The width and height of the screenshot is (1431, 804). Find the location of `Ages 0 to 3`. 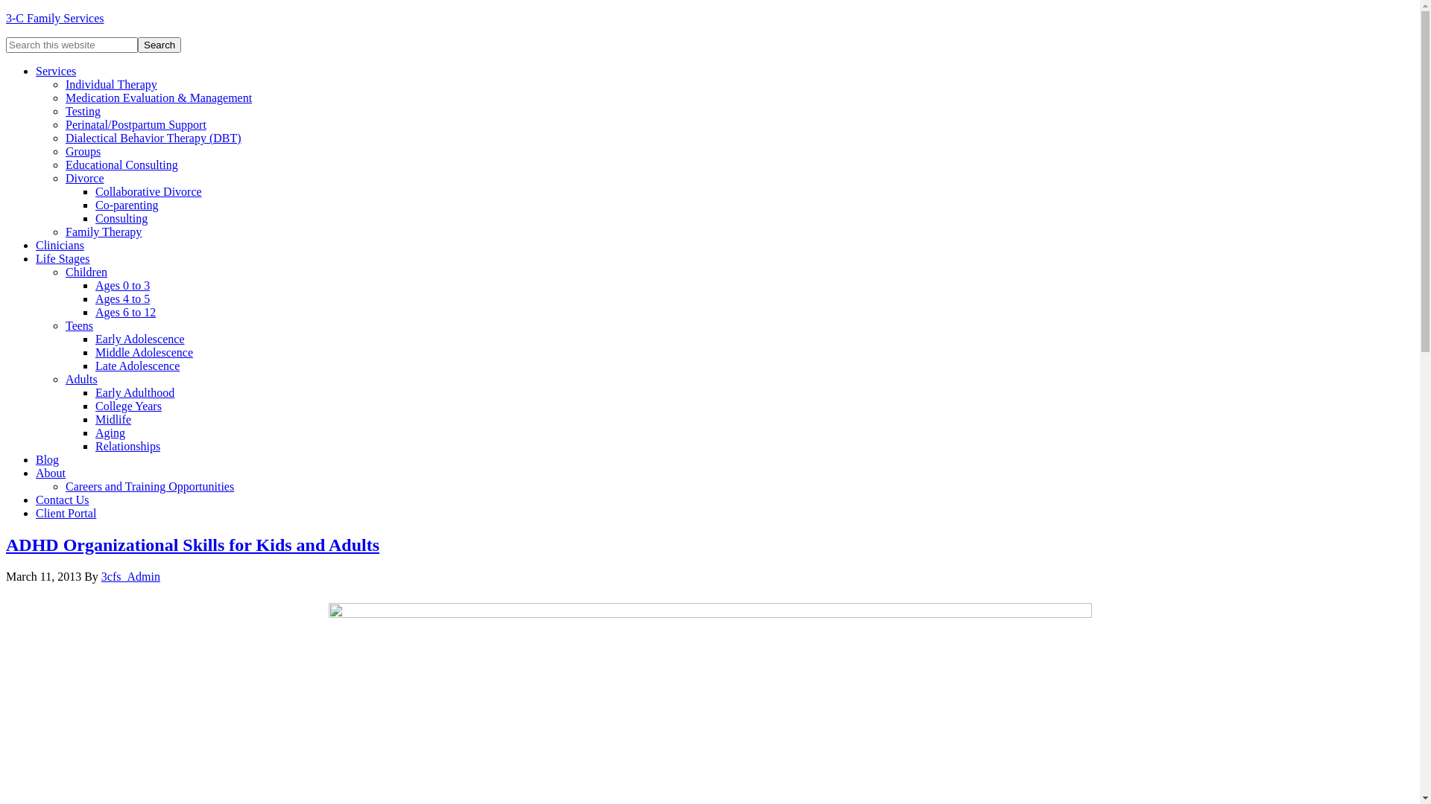

Ages 0 to 3 is located at coordinates (122, 286).